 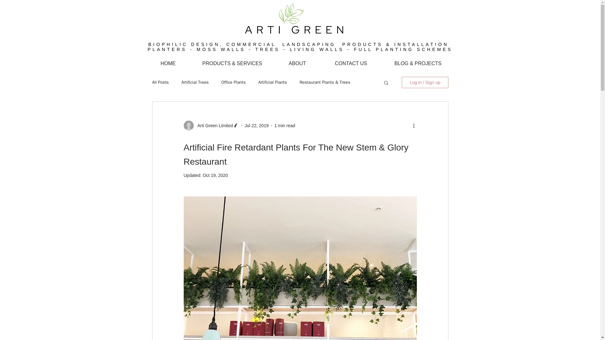 I want to click on Artificial Plants, so click(x=272, y=82).